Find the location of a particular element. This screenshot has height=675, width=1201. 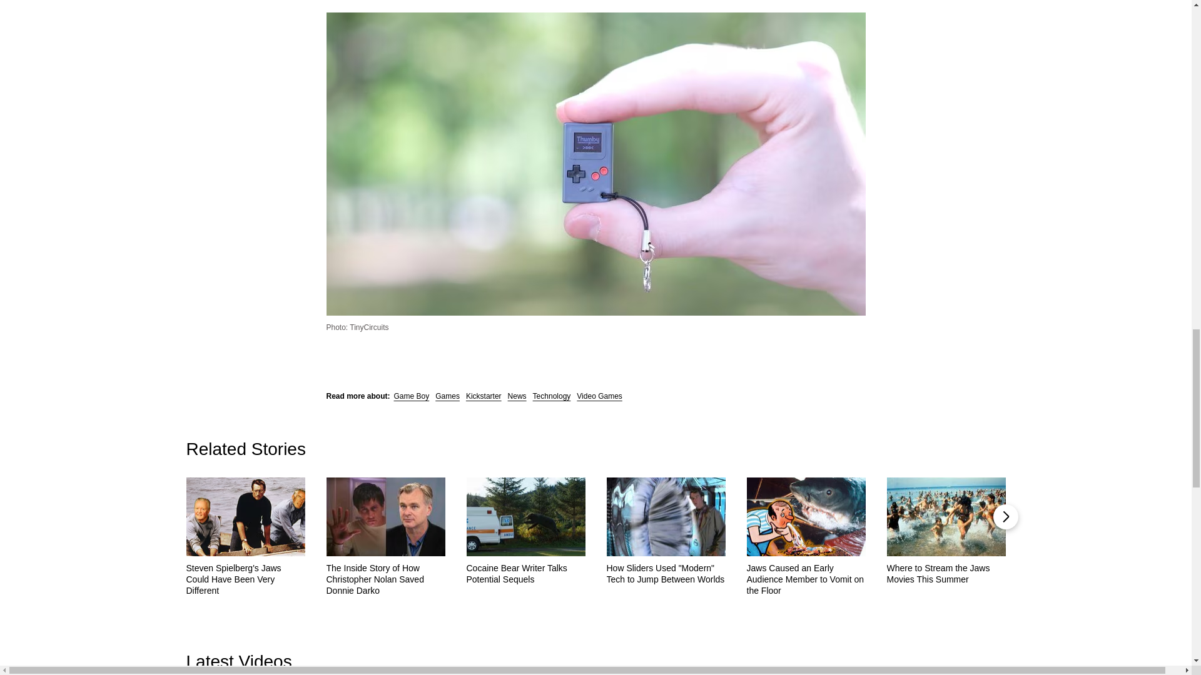

Game Boy is located at coordinates (412, 396).